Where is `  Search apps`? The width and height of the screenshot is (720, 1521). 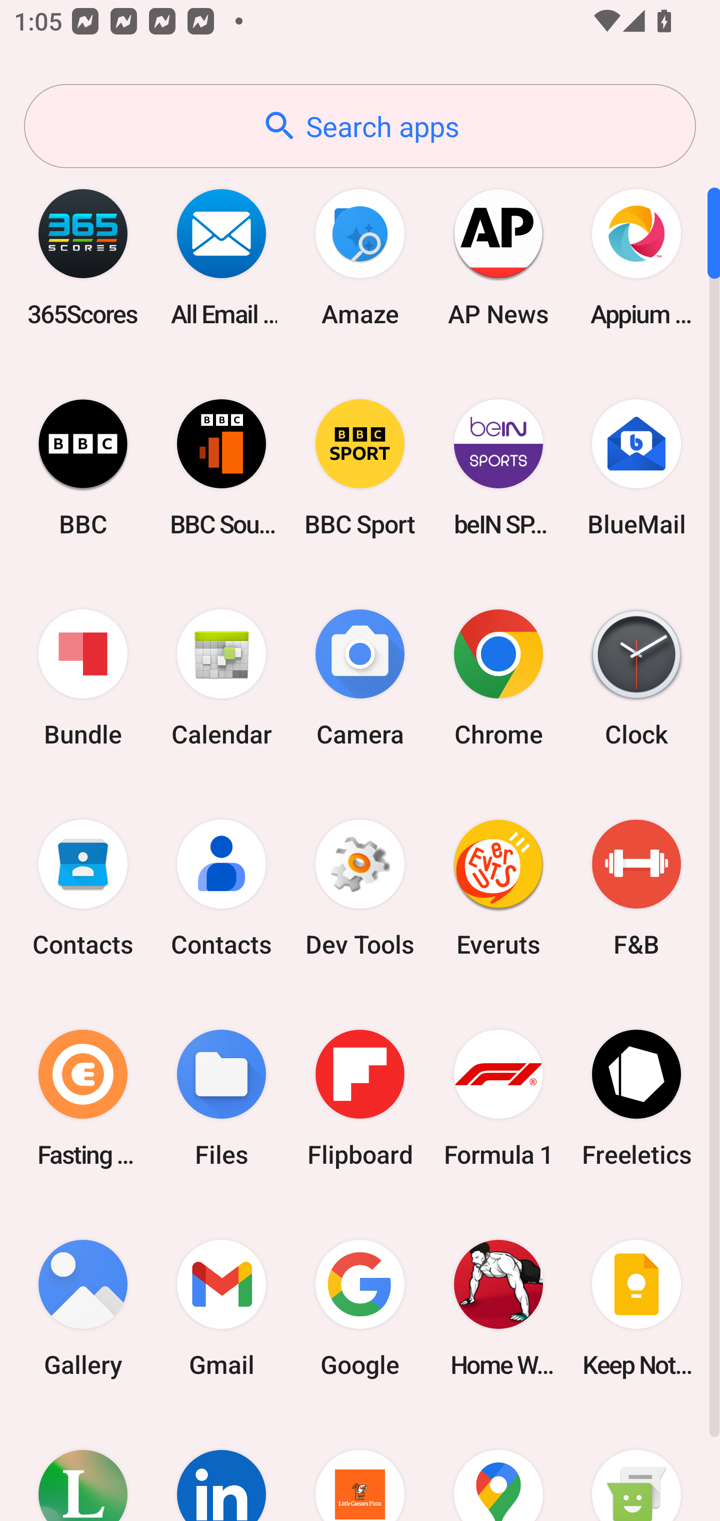
  Search apps is located at coordinates (360, 126).